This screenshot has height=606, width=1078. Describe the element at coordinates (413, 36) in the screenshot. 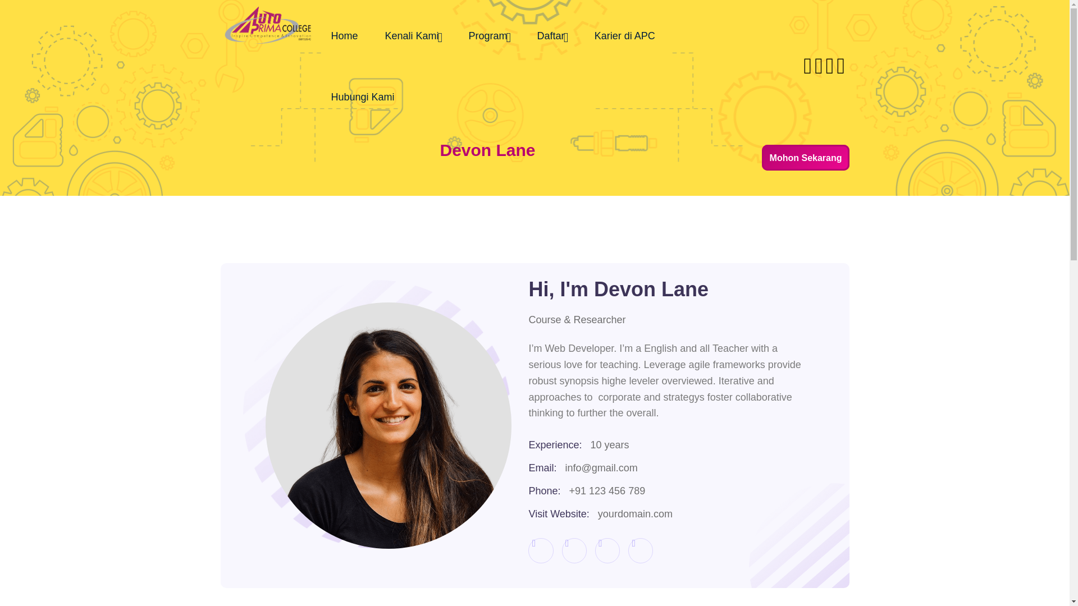

I see `Kenali Kami` at that location.